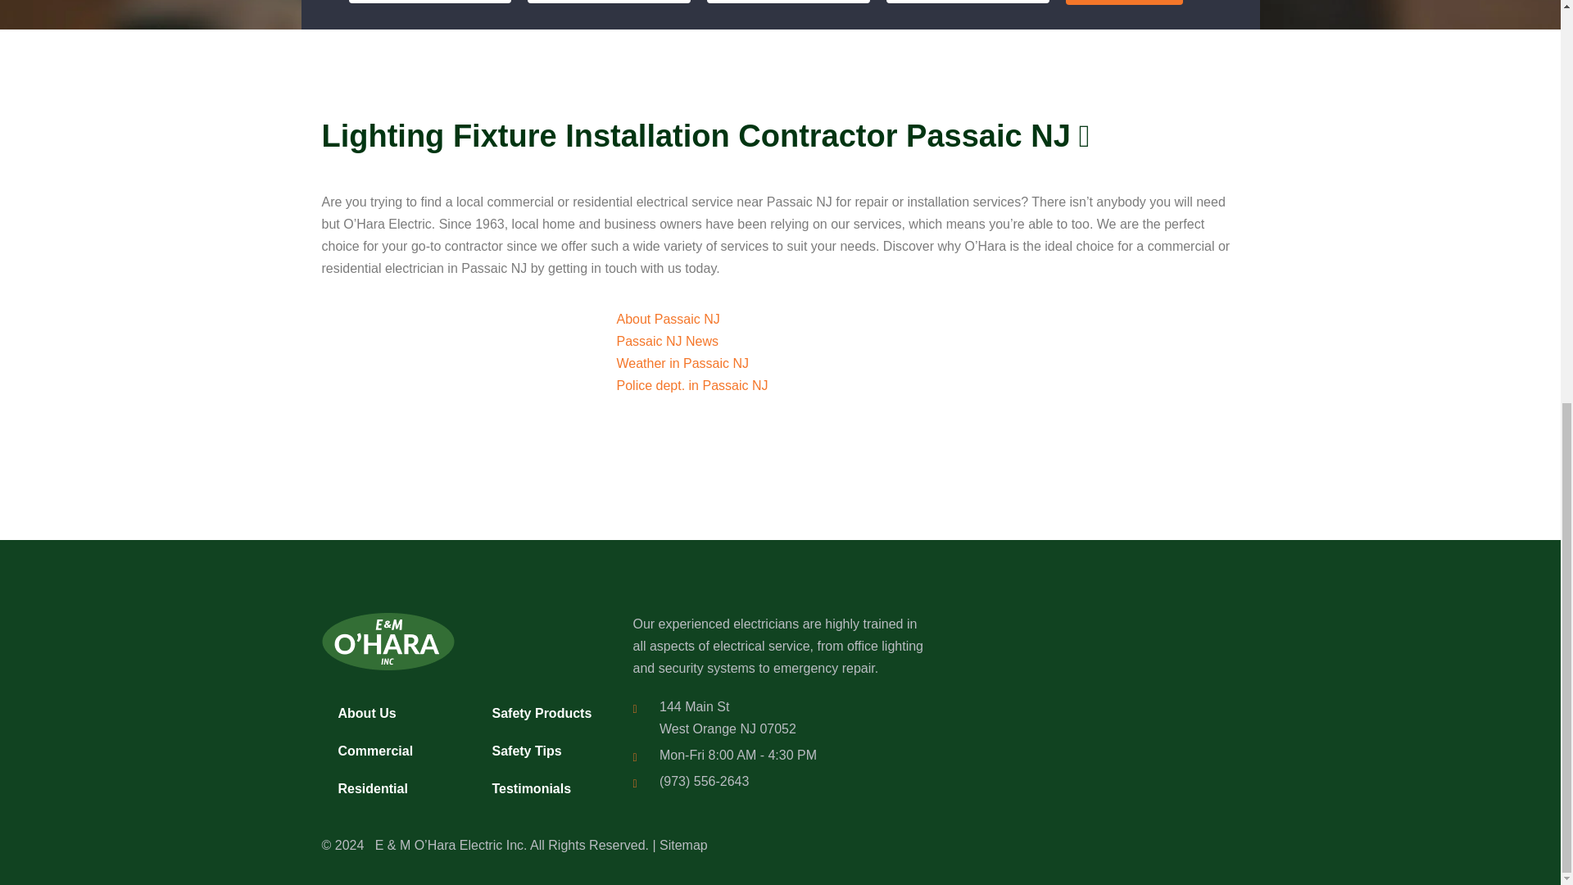 The image size is (1573, 885). What do you see at coordinates (1125, 2) in the screenshot?
I see `Get in Touch` at bounding box center [1125, 2].